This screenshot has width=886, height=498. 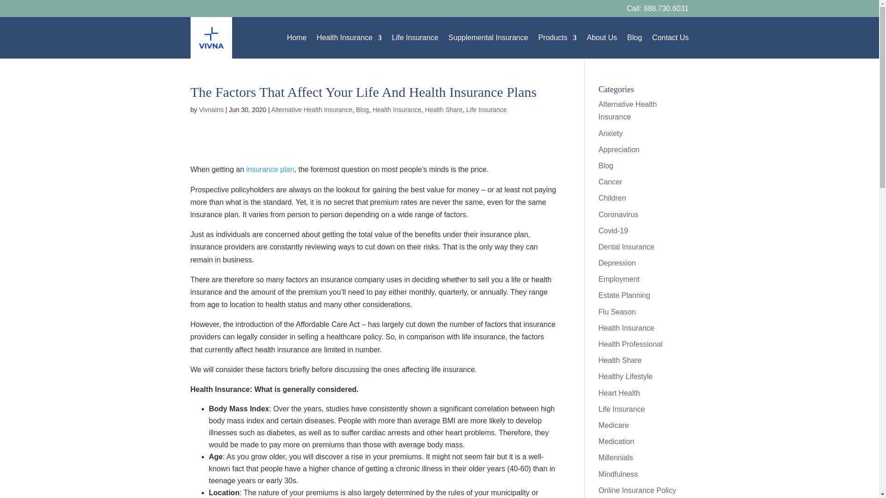 What do you see at coordinates (444, 110) in the screenshot?
I see `Health Share` at bounding box center [444, 110].